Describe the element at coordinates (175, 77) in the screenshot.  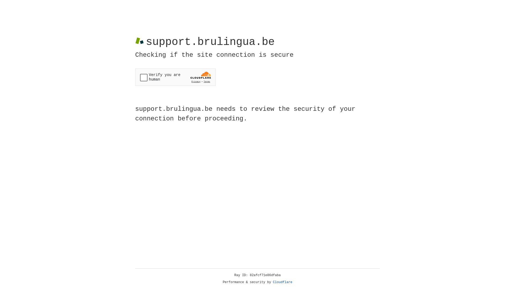
I see `Widget containing a Cloudflare security challenge` at that location.